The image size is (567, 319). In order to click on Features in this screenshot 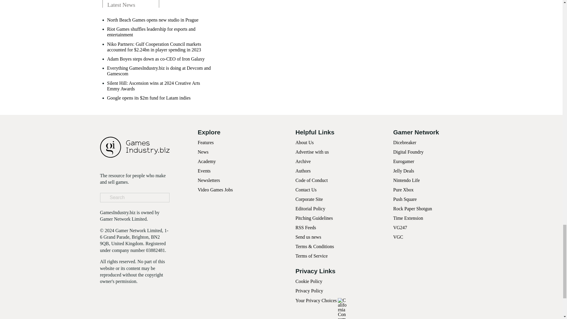, I will do `click(206, 142)`.